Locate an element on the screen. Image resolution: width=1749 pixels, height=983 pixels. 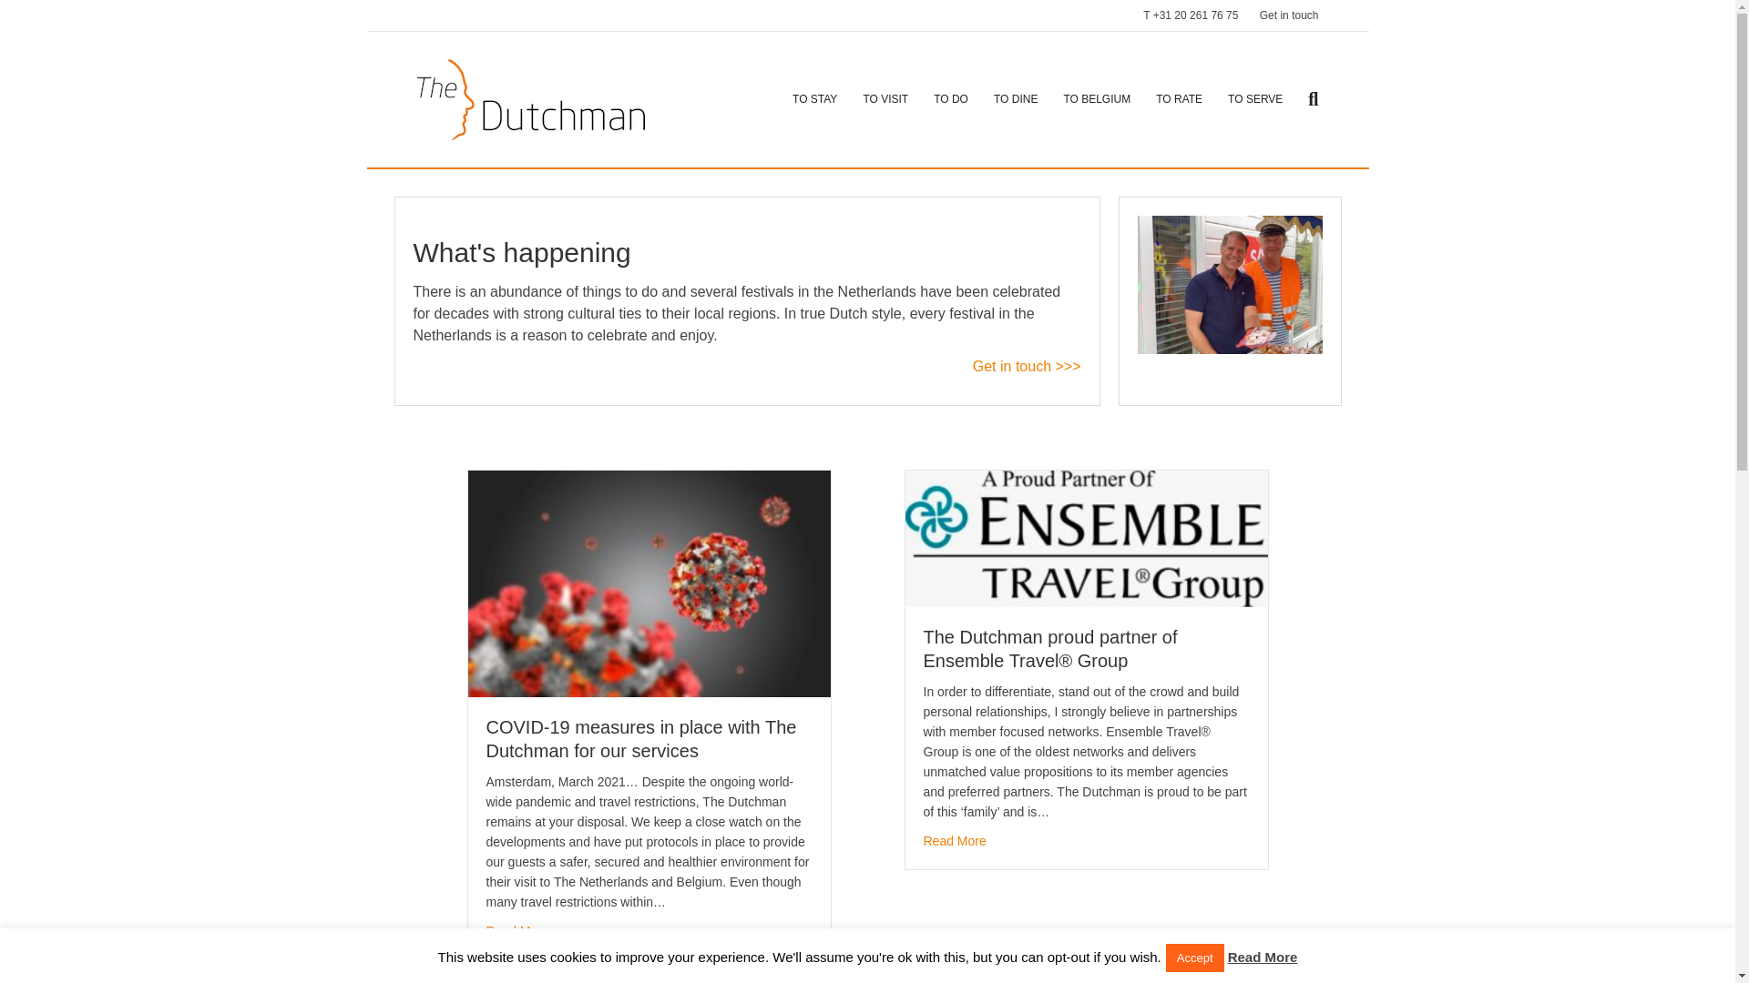
TO BELGIUM is located at coordinates (1097, 99).